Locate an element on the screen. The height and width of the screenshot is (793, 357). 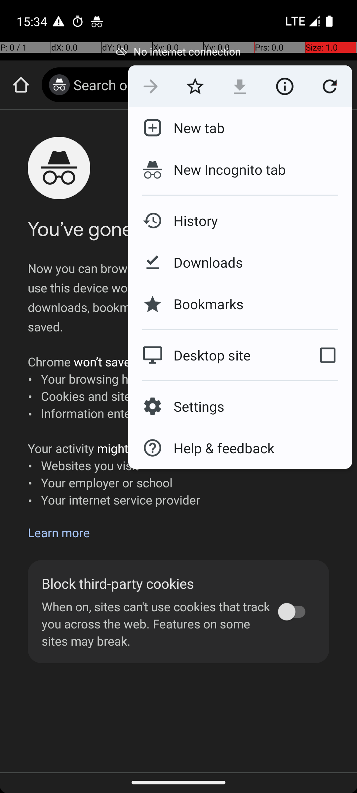
New tab is located at coordinates (194, 128).